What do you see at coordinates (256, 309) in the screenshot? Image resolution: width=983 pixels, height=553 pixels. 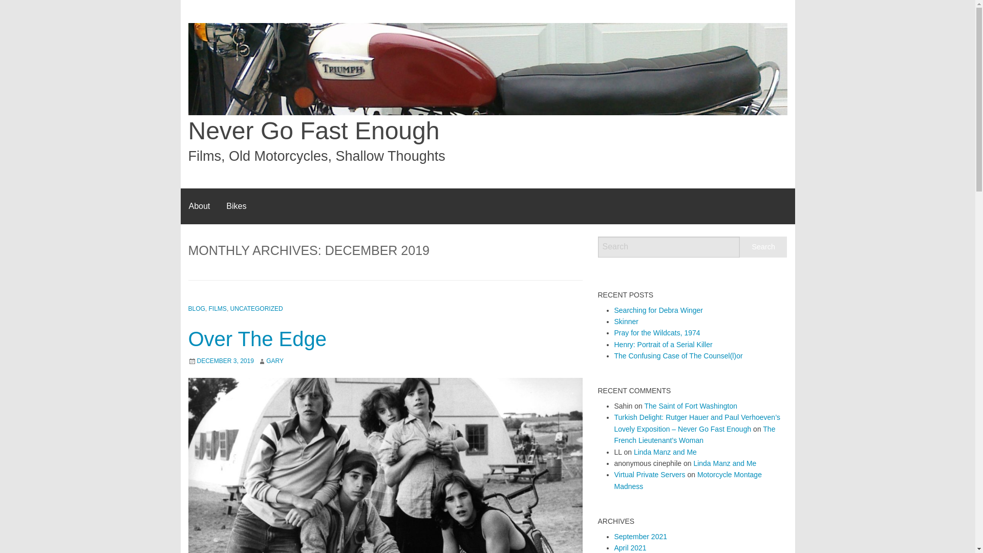 I see `UNCATEGORIZED` at bounding box center [256, 309].